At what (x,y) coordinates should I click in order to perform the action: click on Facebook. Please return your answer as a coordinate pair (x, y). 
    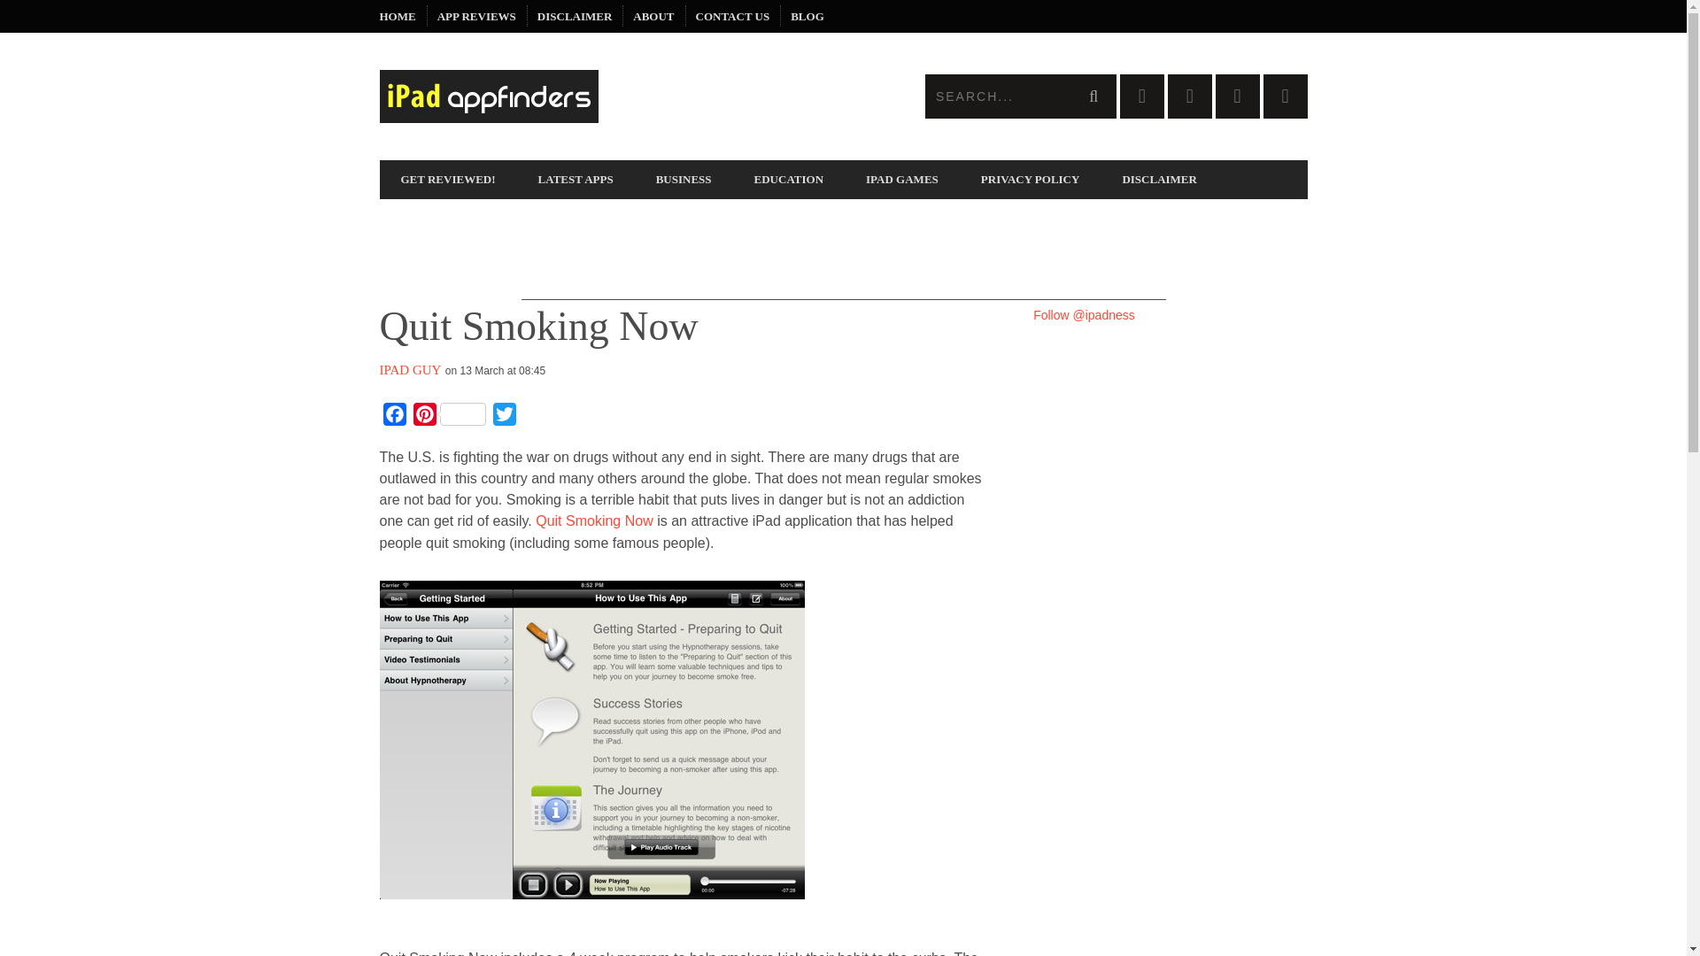
    Looking at the image, I should click on (394, 418).